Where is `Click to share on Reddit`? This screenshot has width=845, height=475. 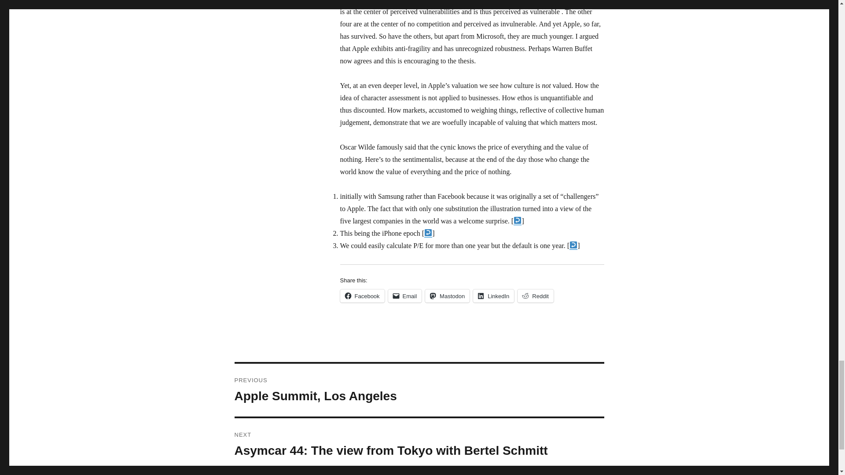 Click to share on Reddit is located at coordinates (493, 296).